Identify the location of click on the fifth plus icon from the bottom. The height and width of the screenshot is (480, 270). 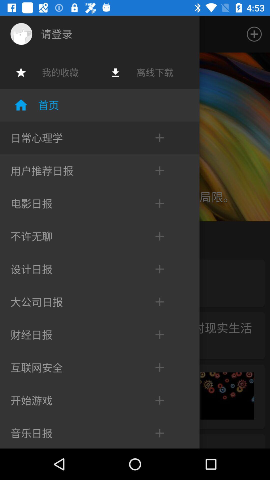
(154, 302).